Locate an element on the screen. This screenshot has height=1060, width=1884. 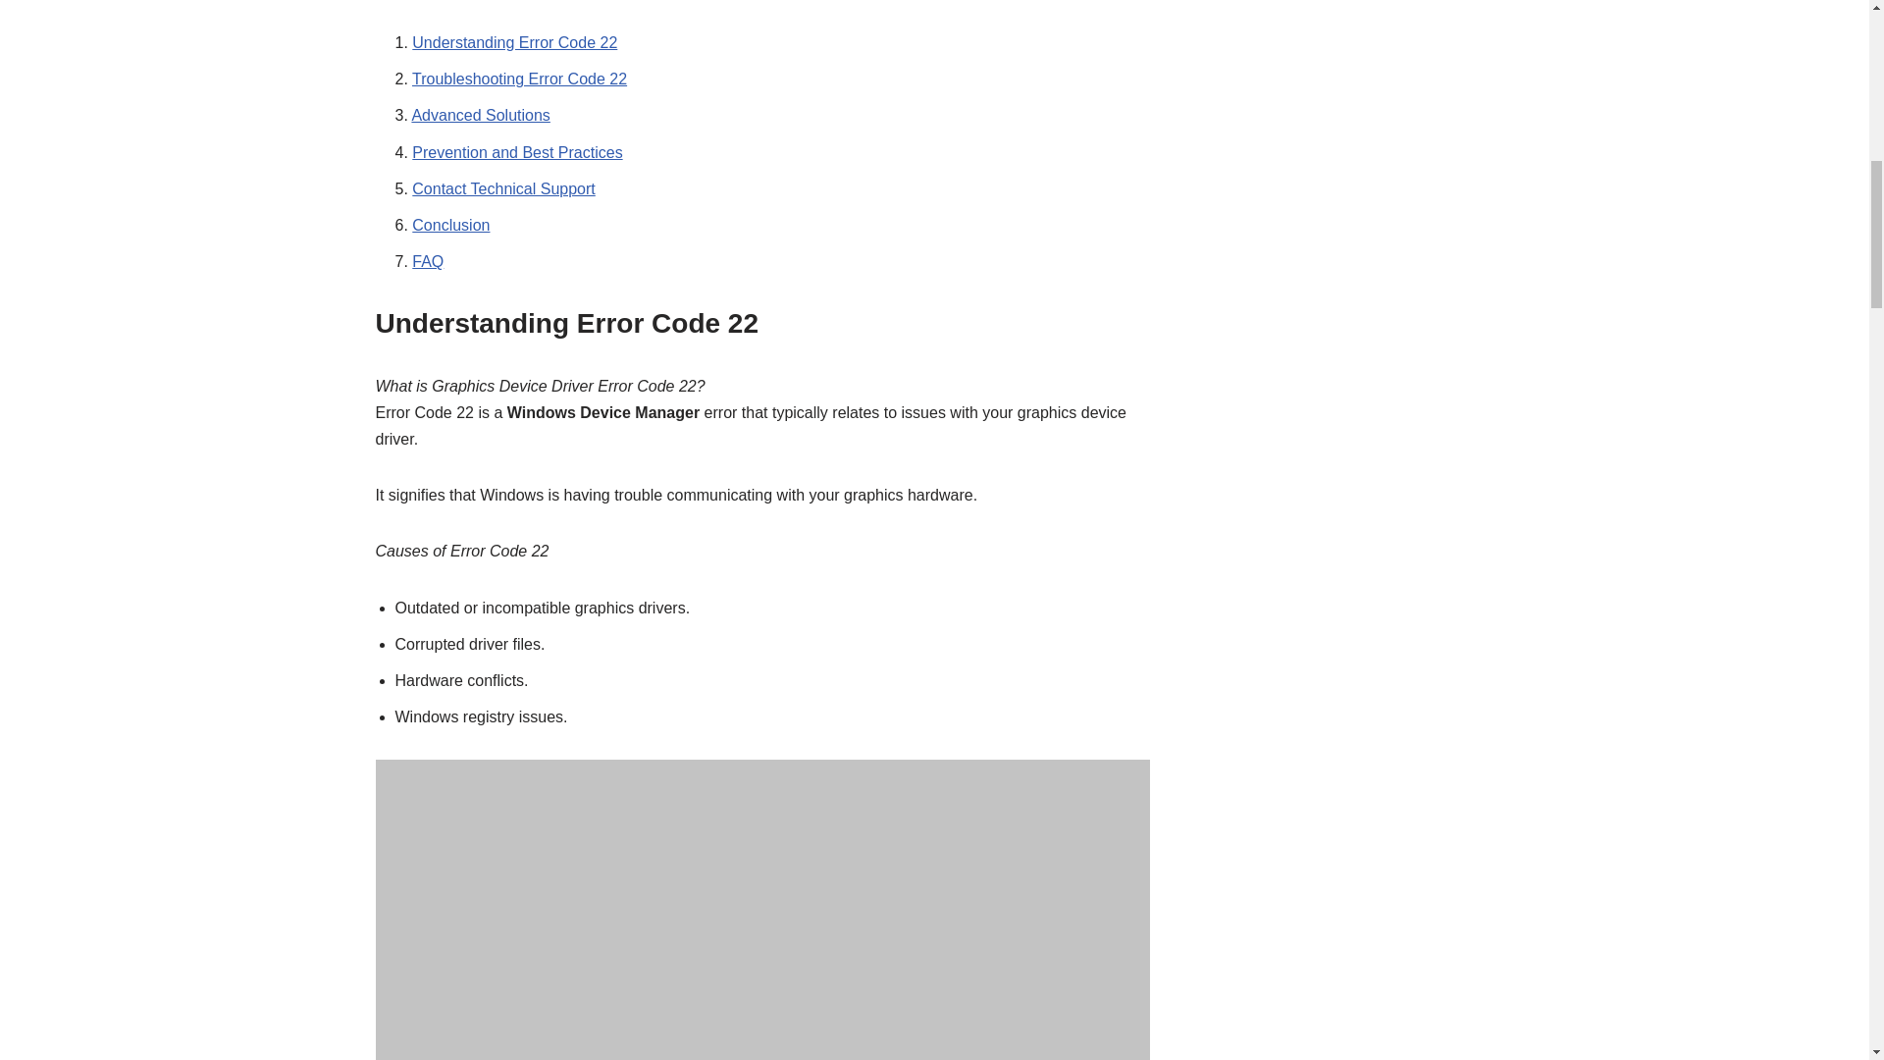
Advanced Solutions is located at coordinates (480, 116).